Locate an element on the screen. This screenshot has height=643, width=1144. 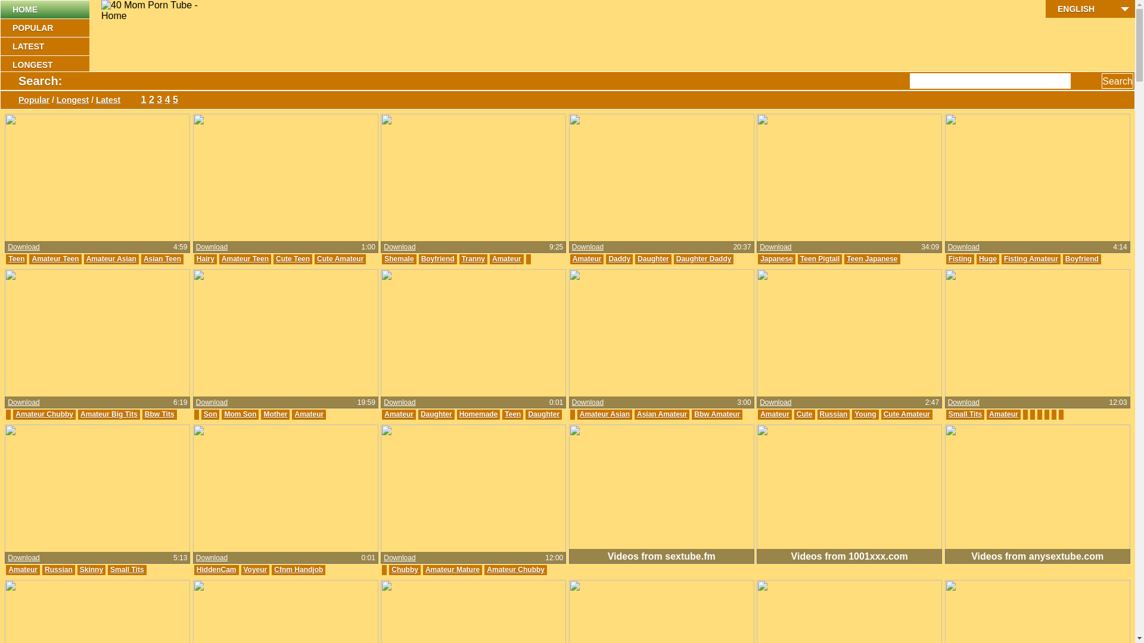
Download is located at coordinates (776, 247).